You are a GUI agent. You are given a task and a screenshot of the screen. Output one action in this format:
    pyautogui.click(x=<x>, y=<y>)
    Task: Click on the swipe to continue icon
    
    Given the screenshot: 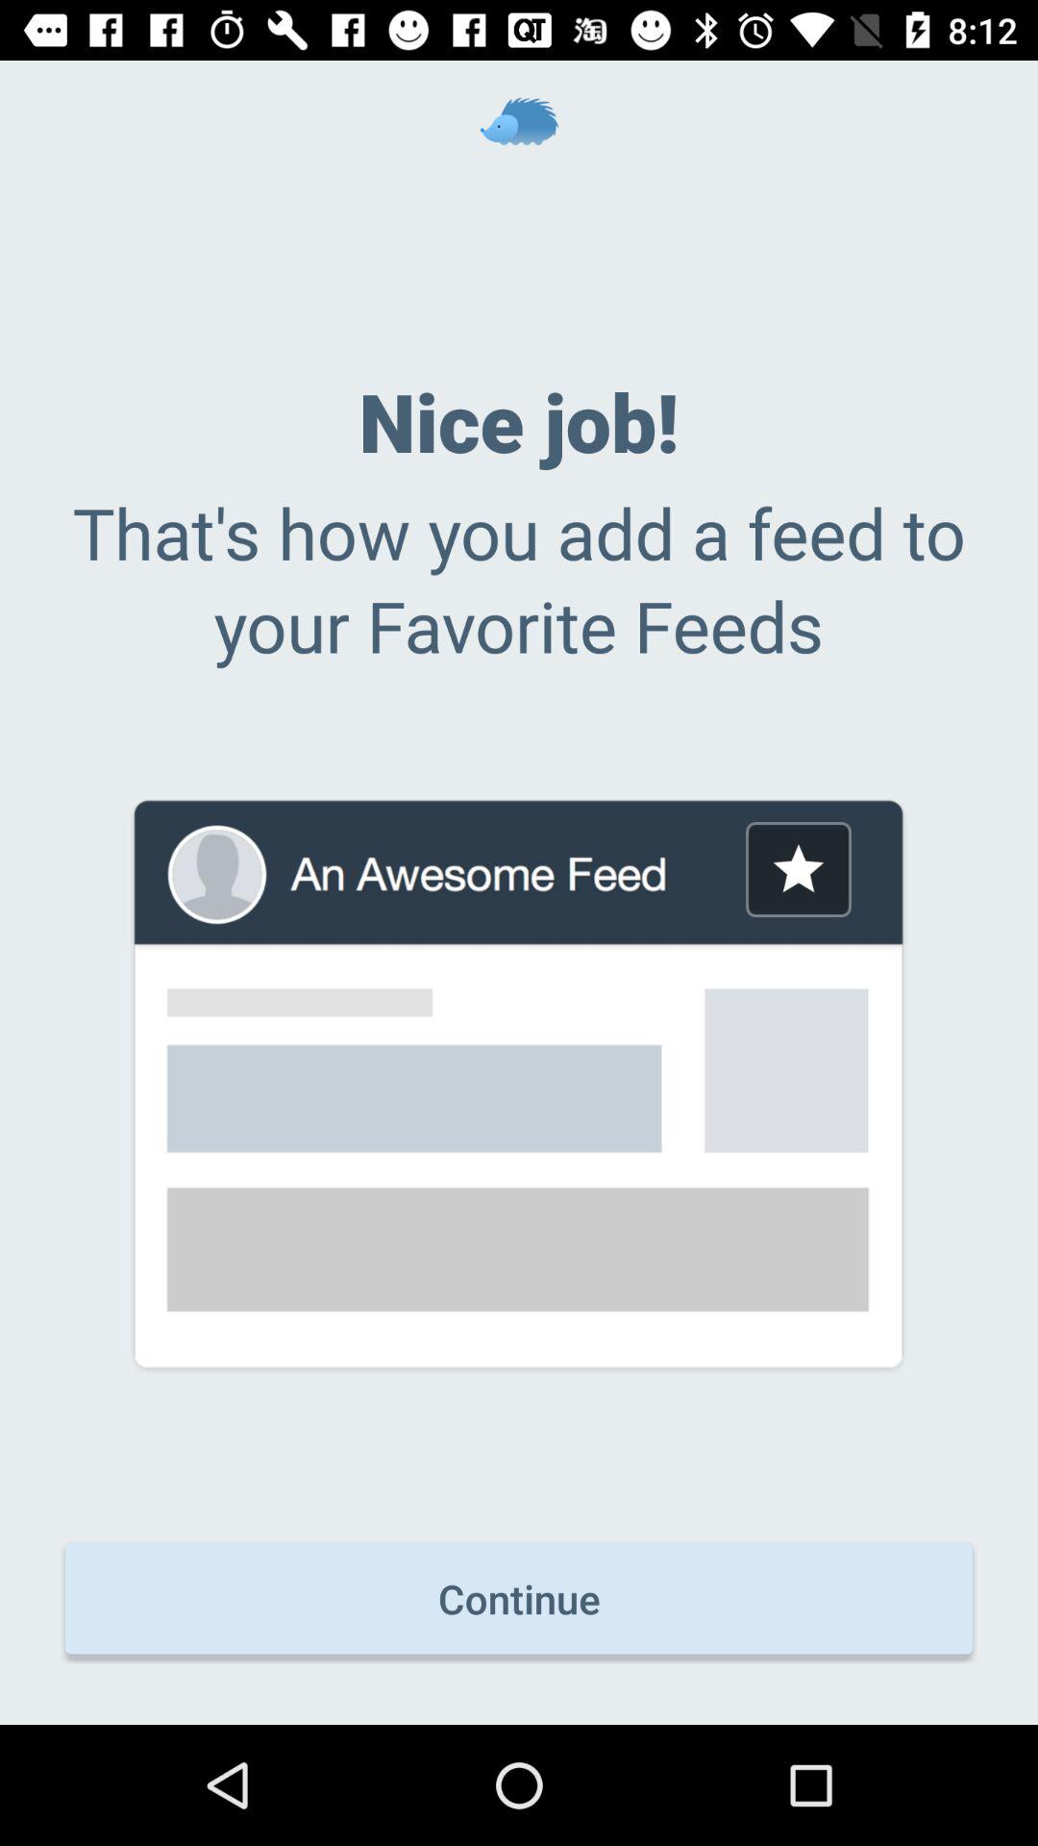 What is the action you would take?
    pyautogui.click(x=519, y=1598)
    